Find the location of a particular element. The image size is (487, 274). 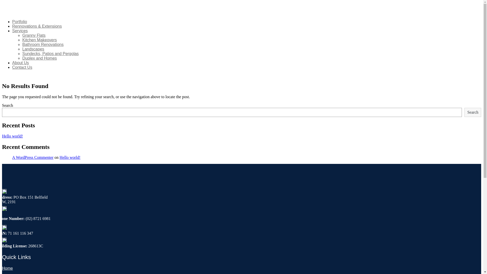

Sundecks, Patios and Pergolas is located at coordinates (50, 54).